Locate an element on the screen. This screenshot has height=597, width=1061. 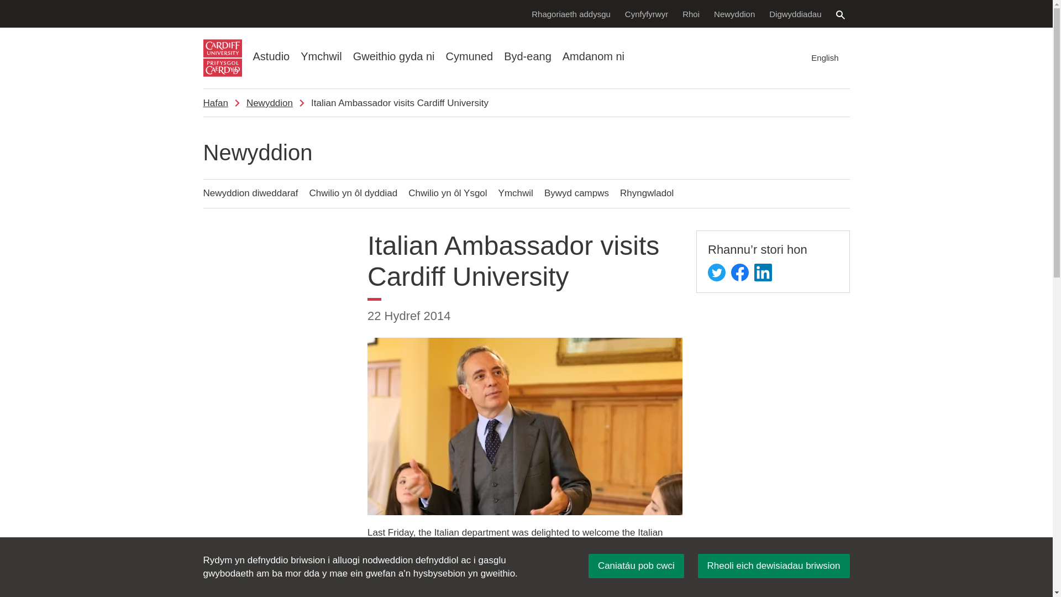
Twitter is located at coordinates (716, 272).